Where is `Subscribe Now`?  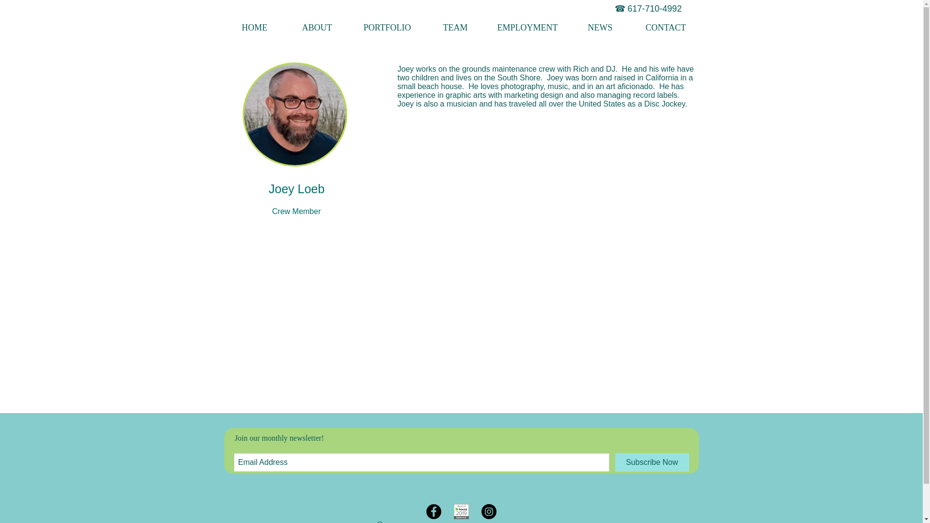 Subscribe Now is located at coordinates (652, 462).